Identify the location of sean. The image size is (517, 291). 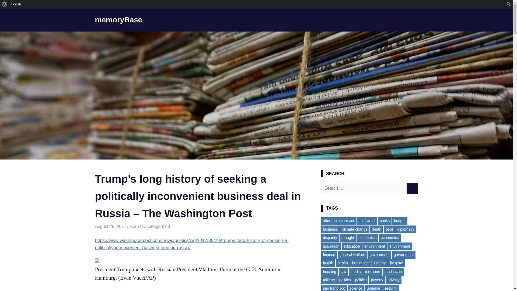
(134, 226).